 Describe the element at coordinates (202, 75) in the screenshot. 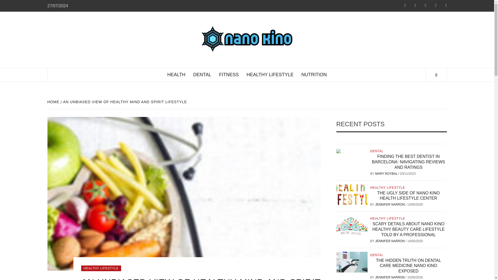

I see `DENTAL` at that location.